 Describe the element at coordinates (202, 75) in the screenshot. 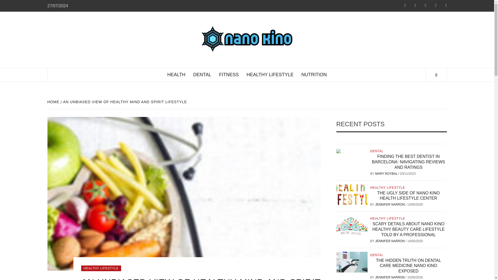

I see `DENTAL` at that location.